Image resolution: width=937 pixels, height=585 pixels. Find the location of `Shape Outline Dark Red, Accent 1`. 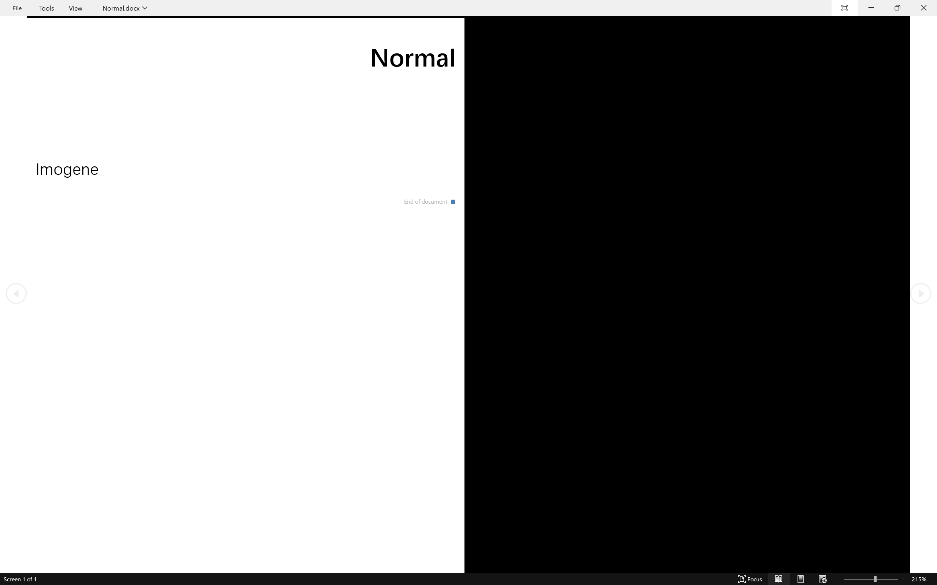

Shape Outline Dark Red, Accent 1 is located at coordinates (435, 41).